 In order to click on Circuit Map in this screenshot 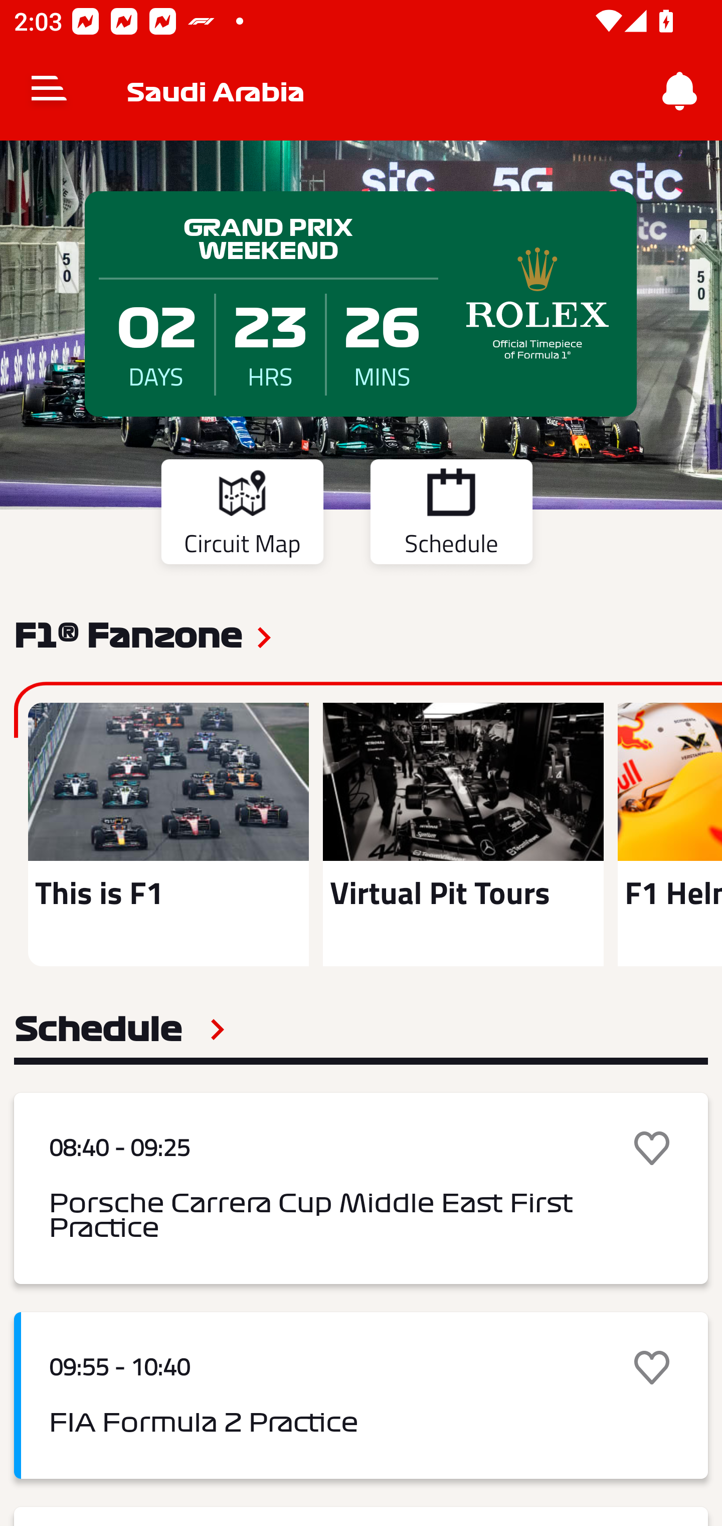, I will do `click(242, 515)`.